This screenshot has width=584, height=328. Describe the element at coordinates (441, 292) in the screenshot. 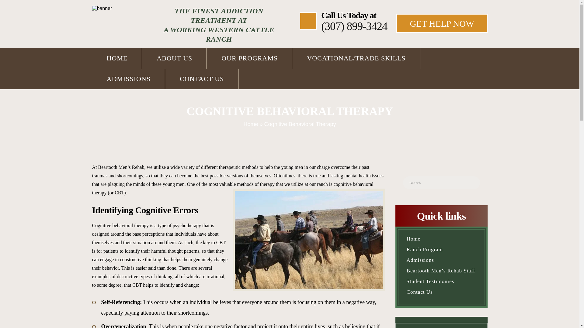

I see `Contact Us` at that location.